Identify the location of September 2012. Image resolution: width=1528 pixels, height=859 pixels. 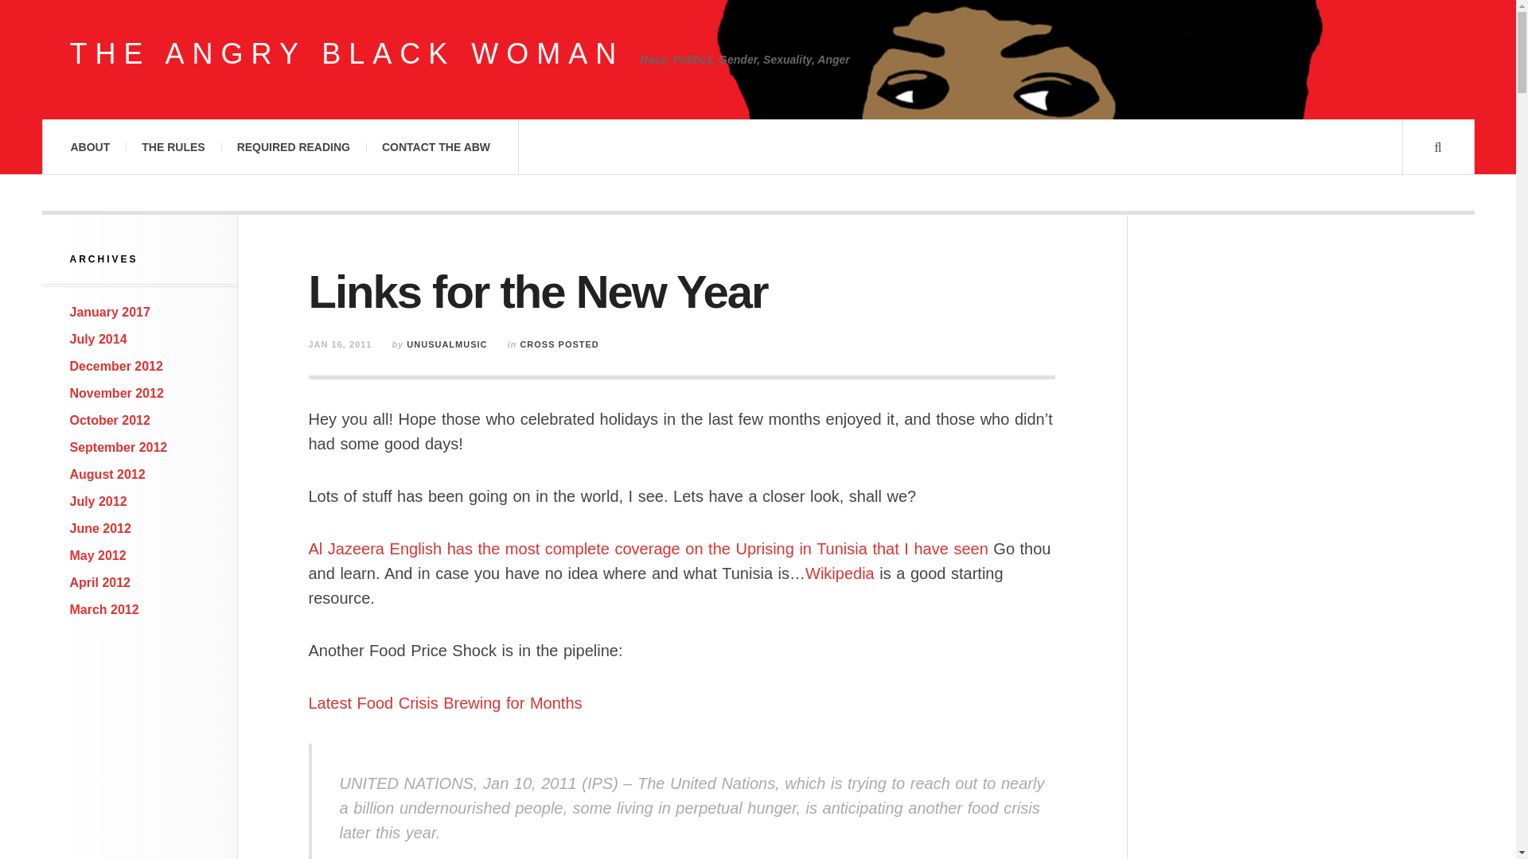
(119, 447).